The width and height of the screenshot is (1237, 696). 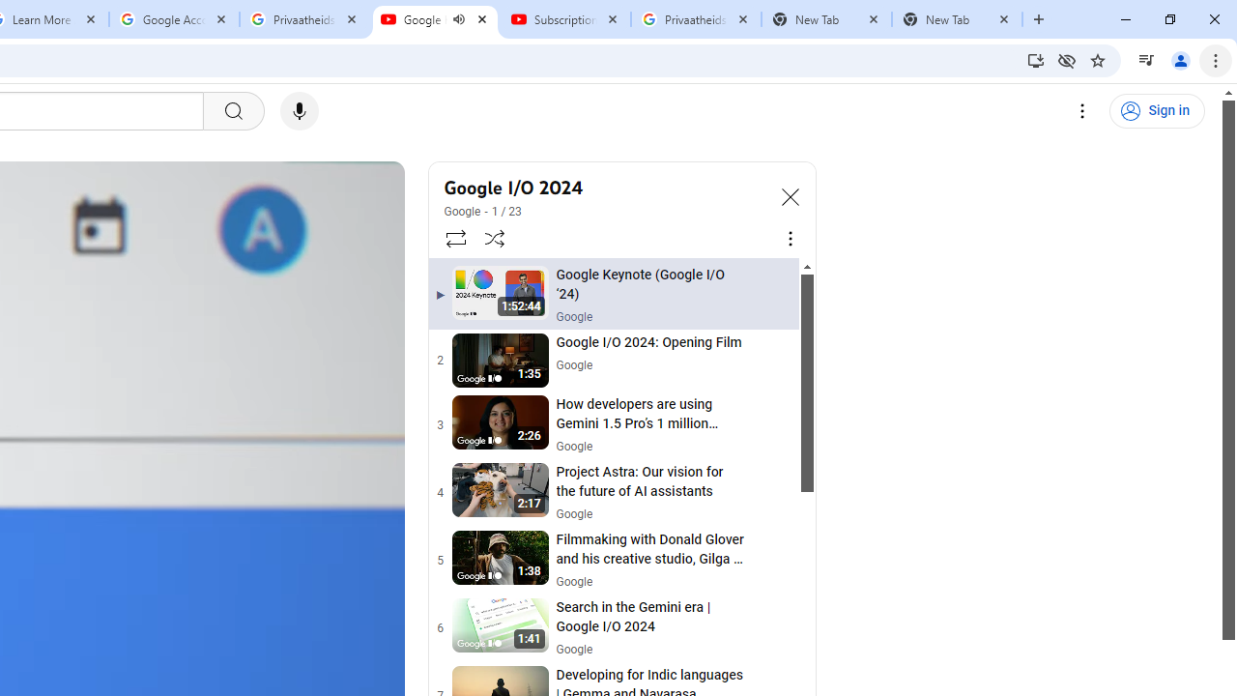 What do you see at coordinates (565, 19) in the screenshot?
I see `Subscriptions - YouTube` at bounding box center [565, 19].